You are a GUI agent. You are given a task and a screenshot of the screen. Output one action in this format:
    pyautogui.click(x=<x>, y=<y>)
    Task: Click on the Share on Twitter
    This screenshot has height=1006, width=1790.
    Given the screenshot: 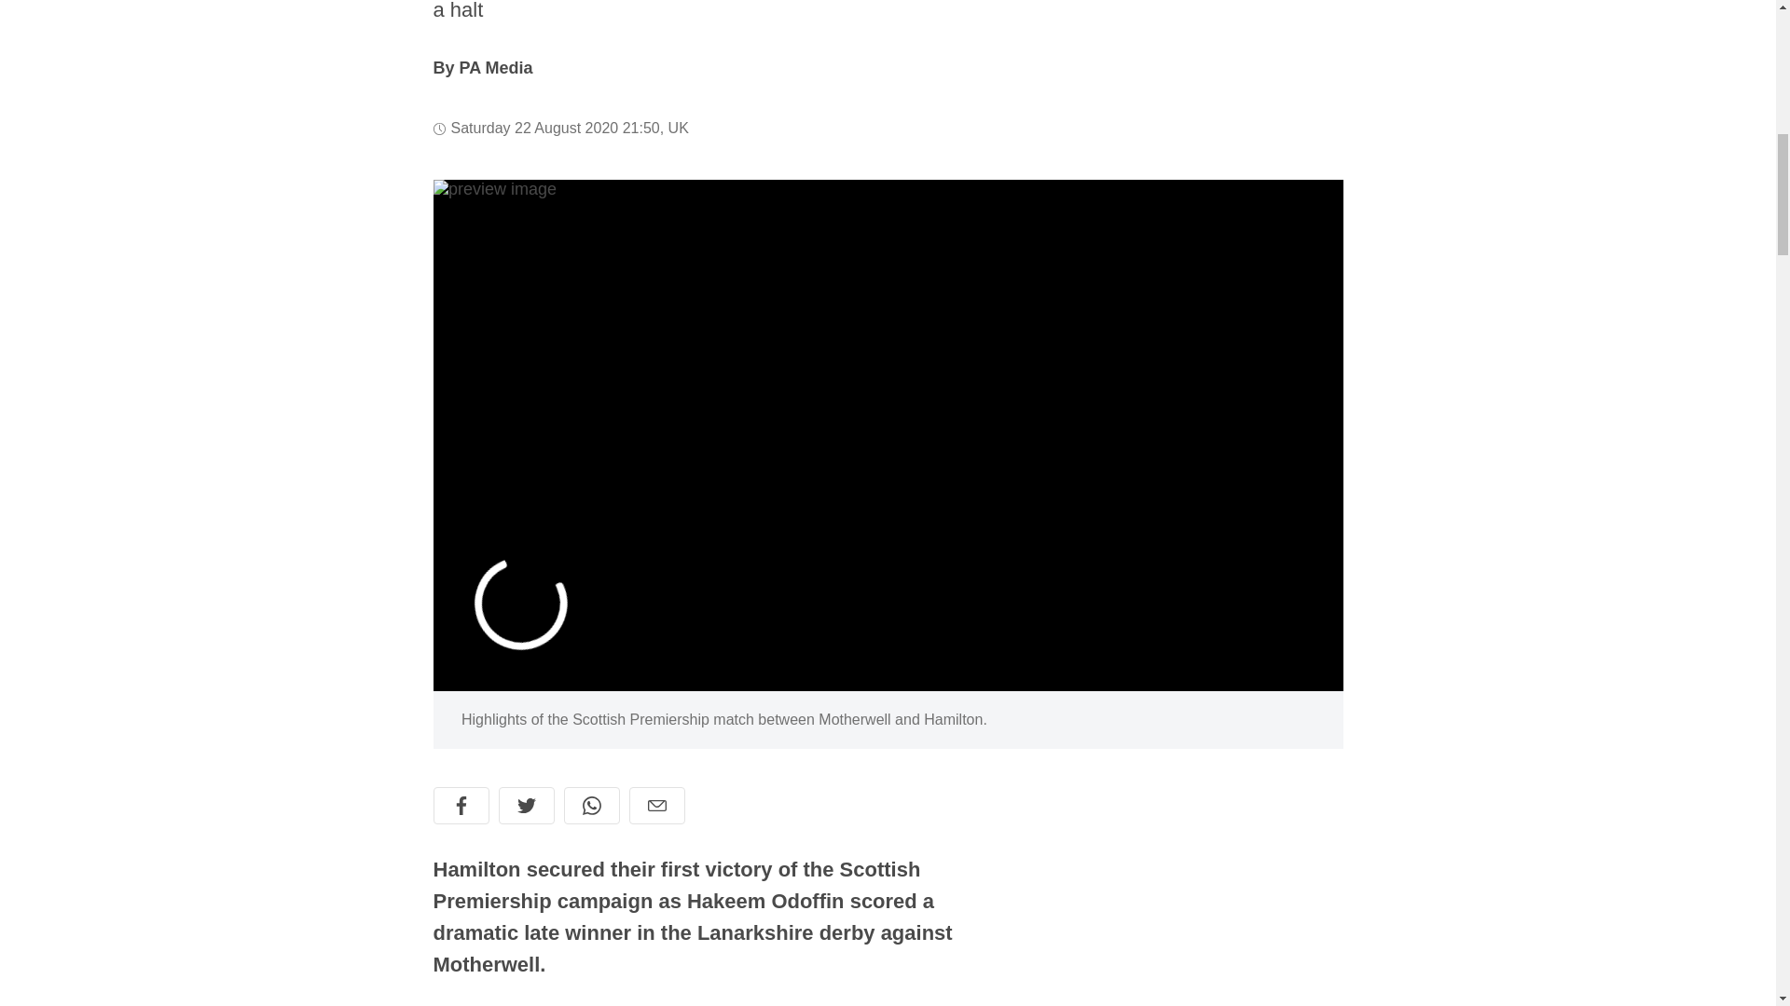 What is the action you would take?
    pyautogui.click(x=525, y=805)
    